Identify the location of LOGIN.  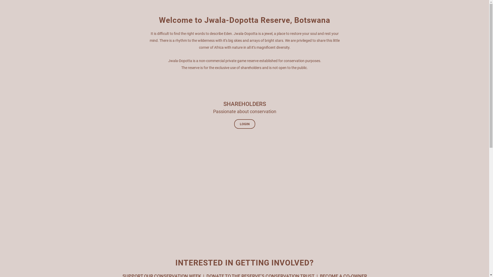
(245, 124).